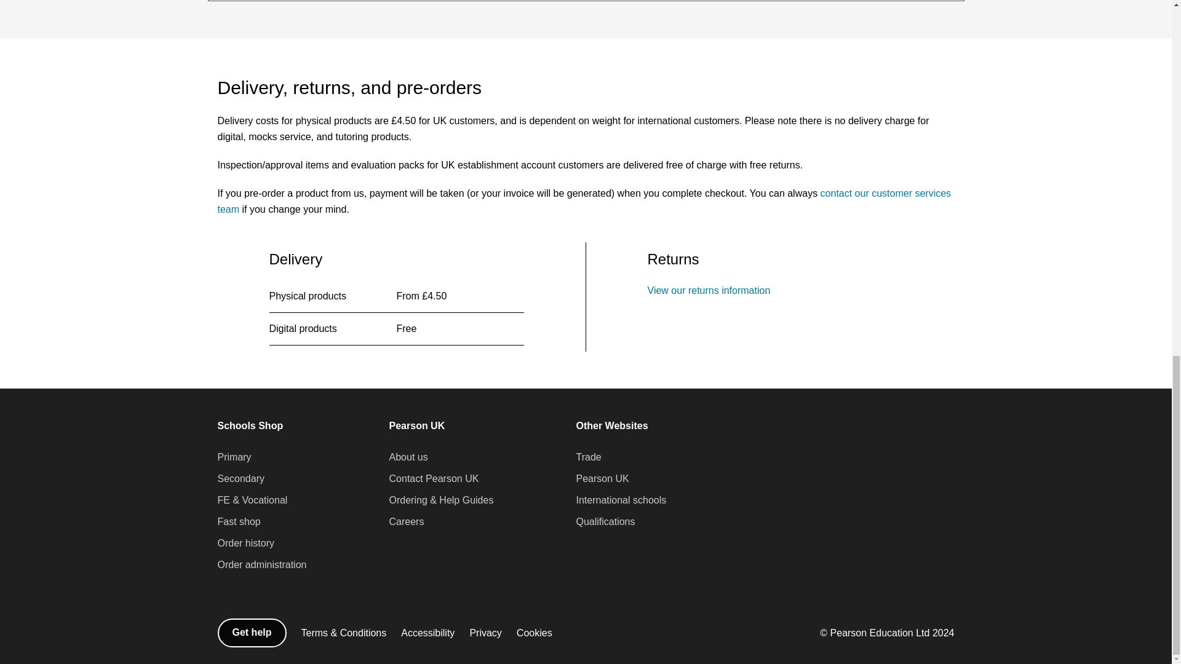  I want to click on Secondary, so click(241, 478).